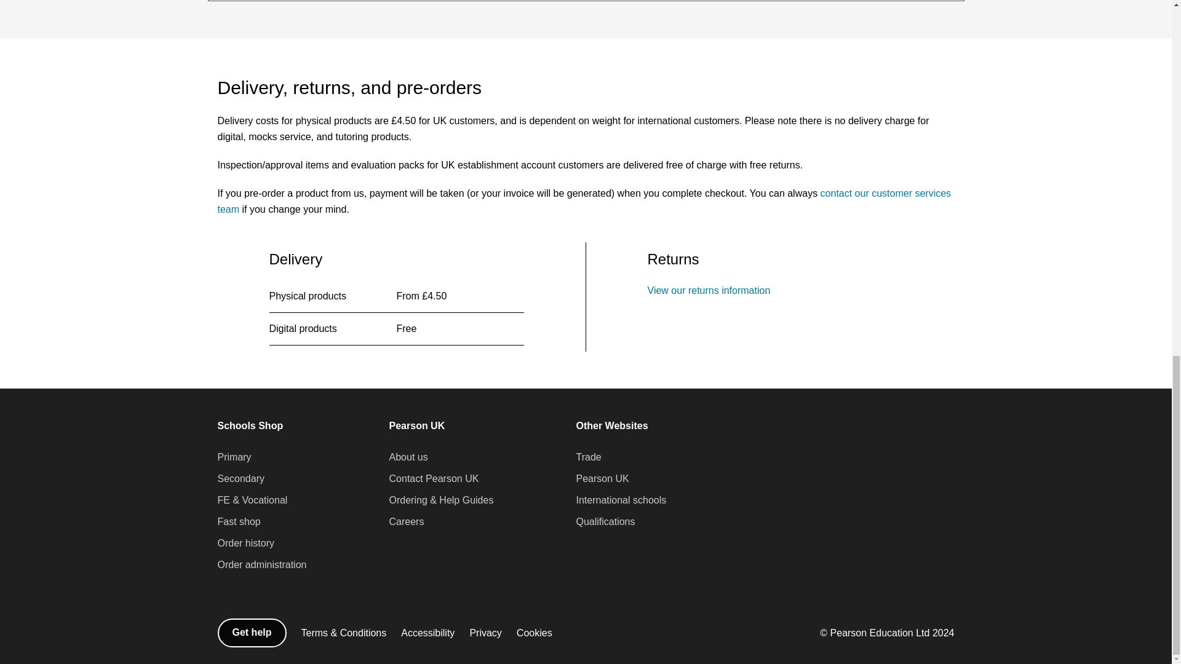  I want to click on Secondary, so click(241, 478).